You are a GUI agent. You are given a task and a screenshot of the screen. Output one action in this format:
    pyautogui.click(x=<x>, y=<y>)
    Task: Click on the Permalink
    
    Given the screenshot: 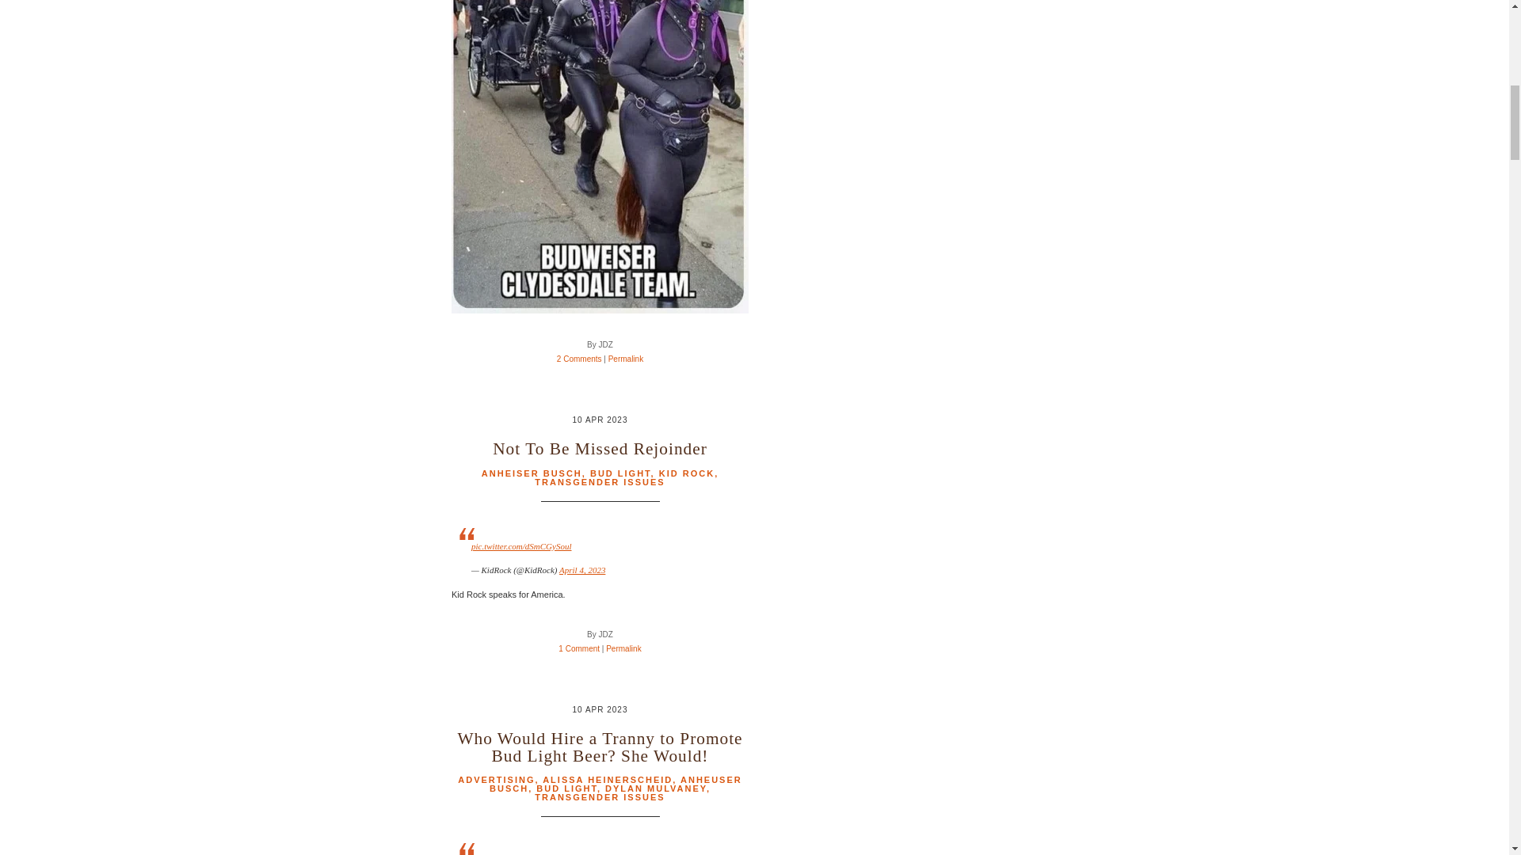 What is the action you would take?
    pyautogui.click(x=623, y=649)
    